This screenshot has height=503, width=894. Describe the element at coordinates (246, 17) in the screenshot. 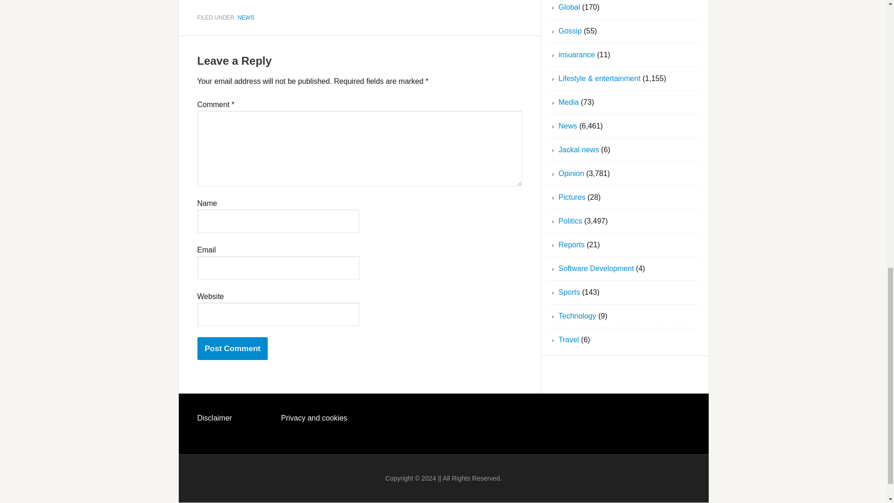

I see `NEWS` at that location.